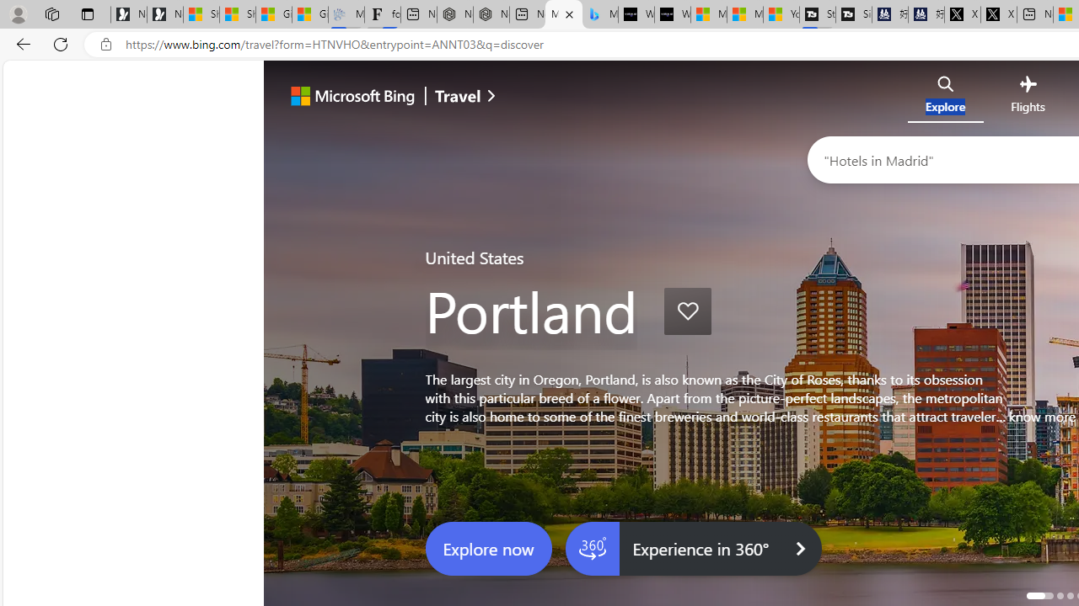  I want to click on Microsoft Bing, so click(346, 98).